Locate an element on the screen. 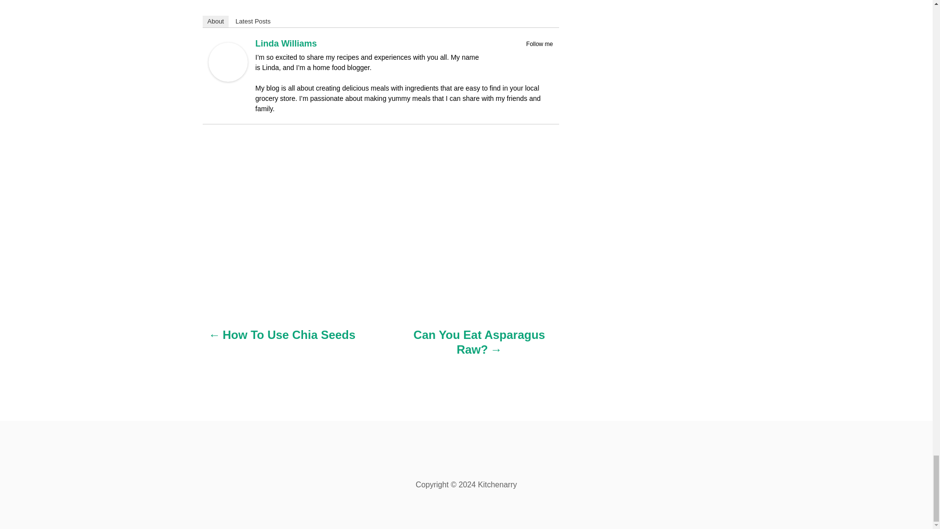  Pinterest is located at coordinates (534, 55).